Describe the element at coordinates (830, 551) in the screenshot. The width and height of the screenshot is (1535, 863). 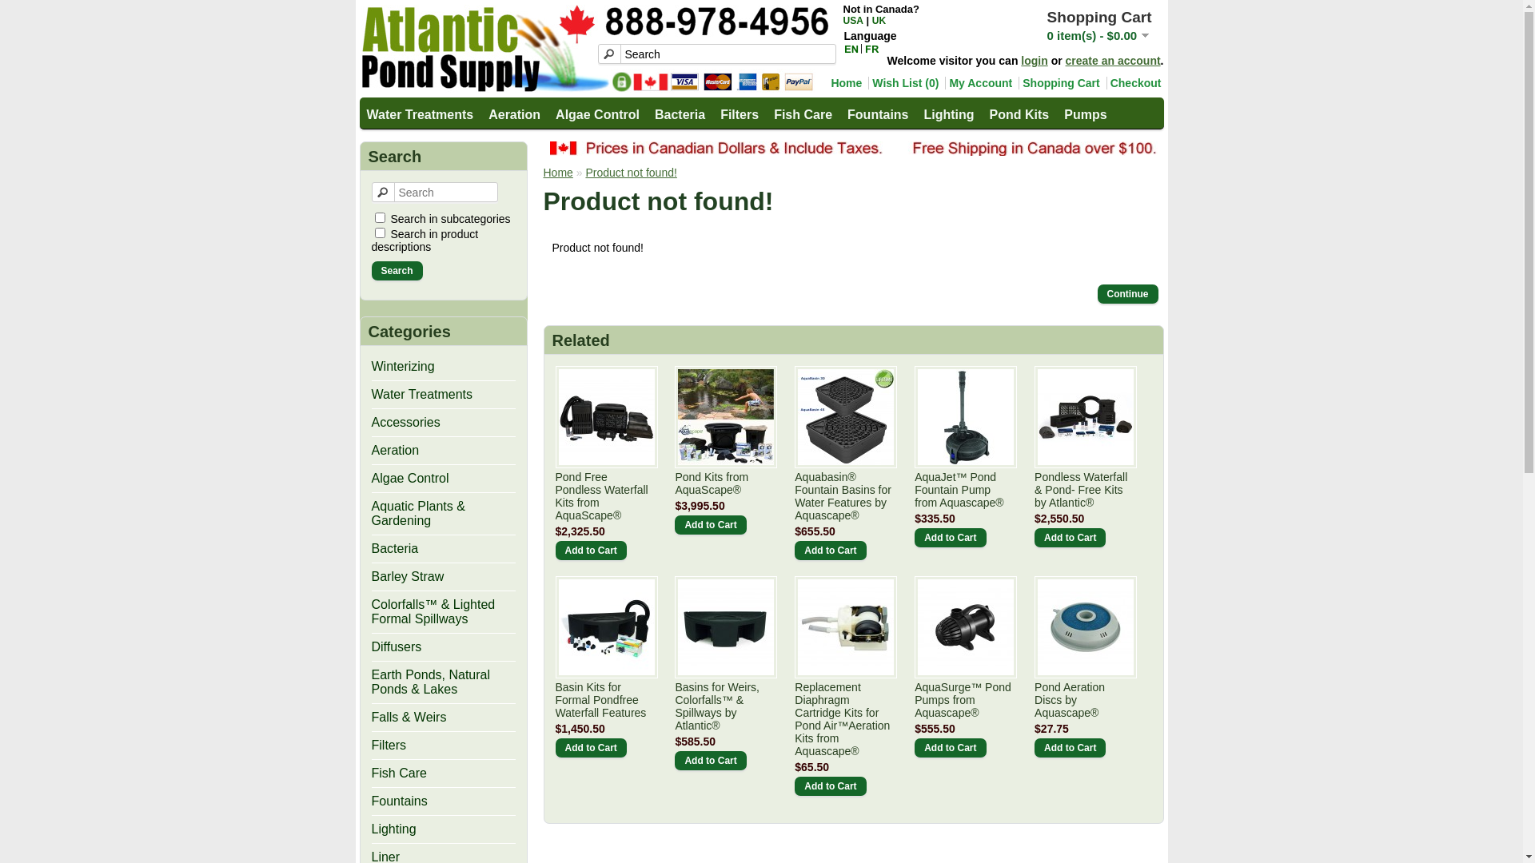
I see `Add to Cart` at that location.